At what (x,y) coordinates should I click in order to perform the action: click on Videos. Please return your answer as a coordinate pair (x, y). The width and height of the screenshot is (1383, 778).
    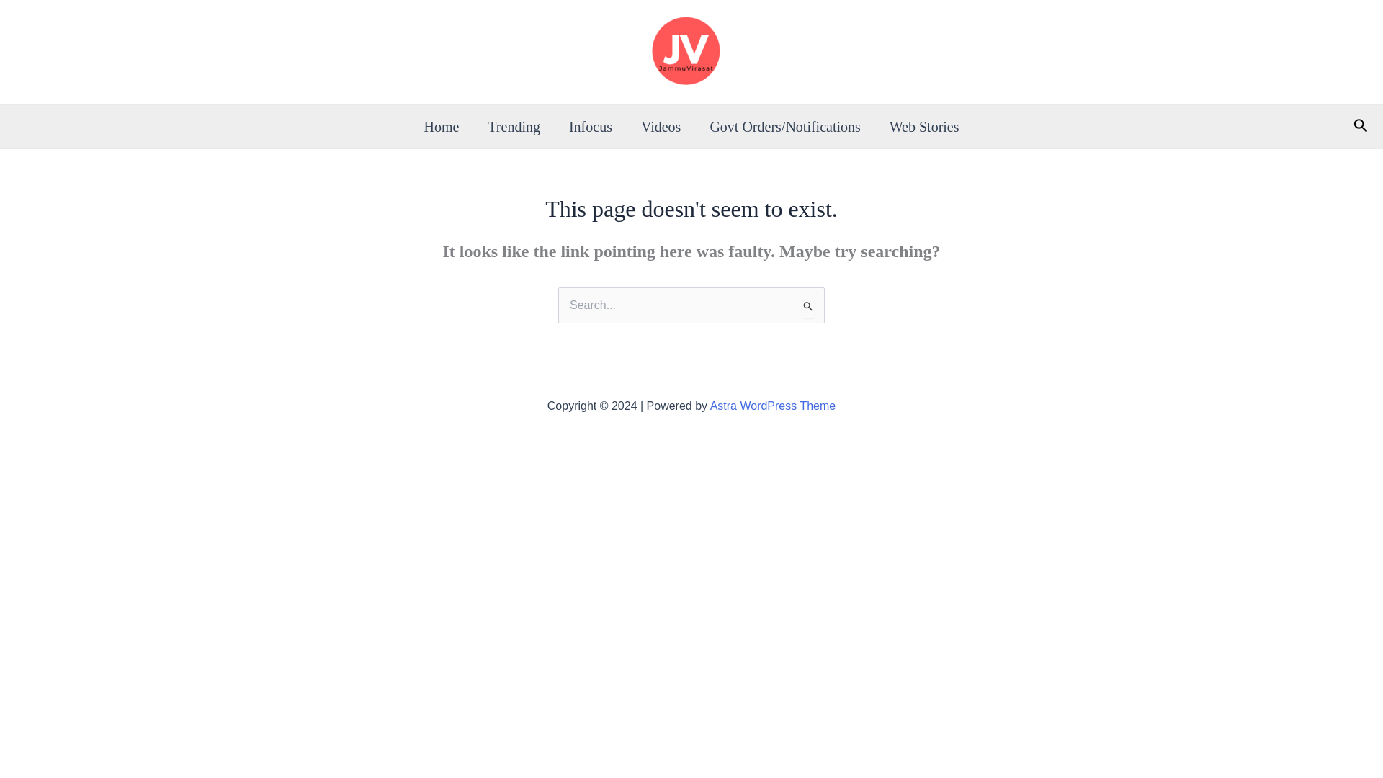
    Looking at the image, I should click on (661, 127).